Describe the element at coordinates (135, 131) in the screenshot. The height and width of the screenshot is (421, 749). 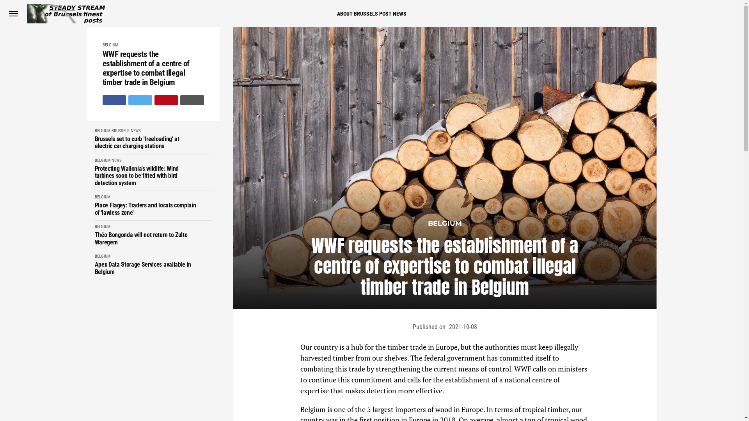
I see `NEWS` at that location.